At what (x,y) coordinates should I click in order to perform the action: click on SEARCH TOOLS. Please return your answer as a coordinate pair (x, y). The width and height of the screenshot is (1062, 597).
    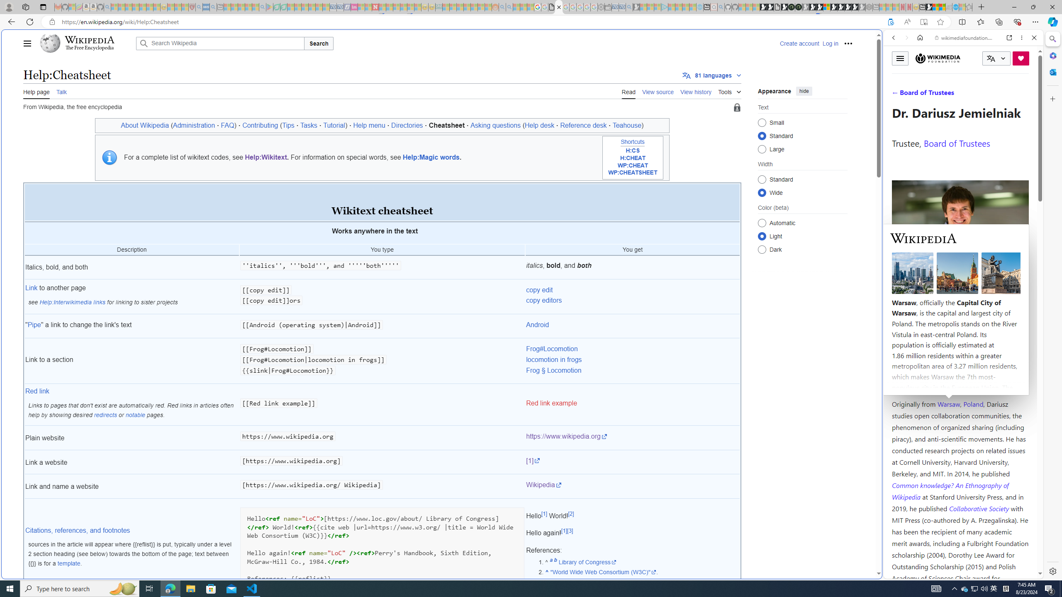
    Looking at the image, I should click on (985, 95).